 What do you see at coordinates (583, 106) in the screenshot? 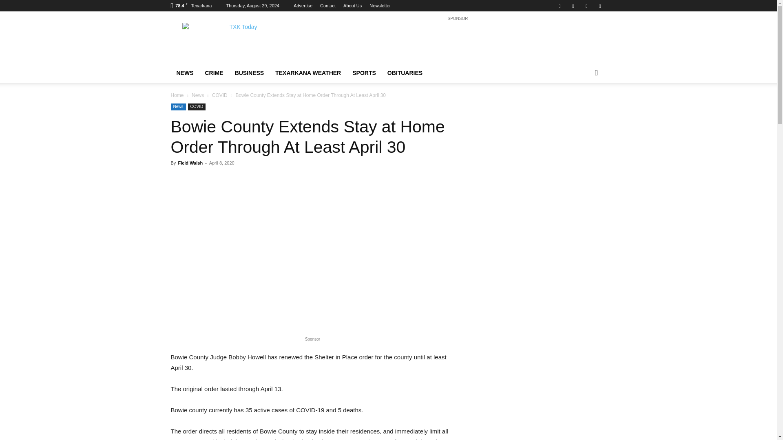
I see `Search` at bounding box center [583, 106].